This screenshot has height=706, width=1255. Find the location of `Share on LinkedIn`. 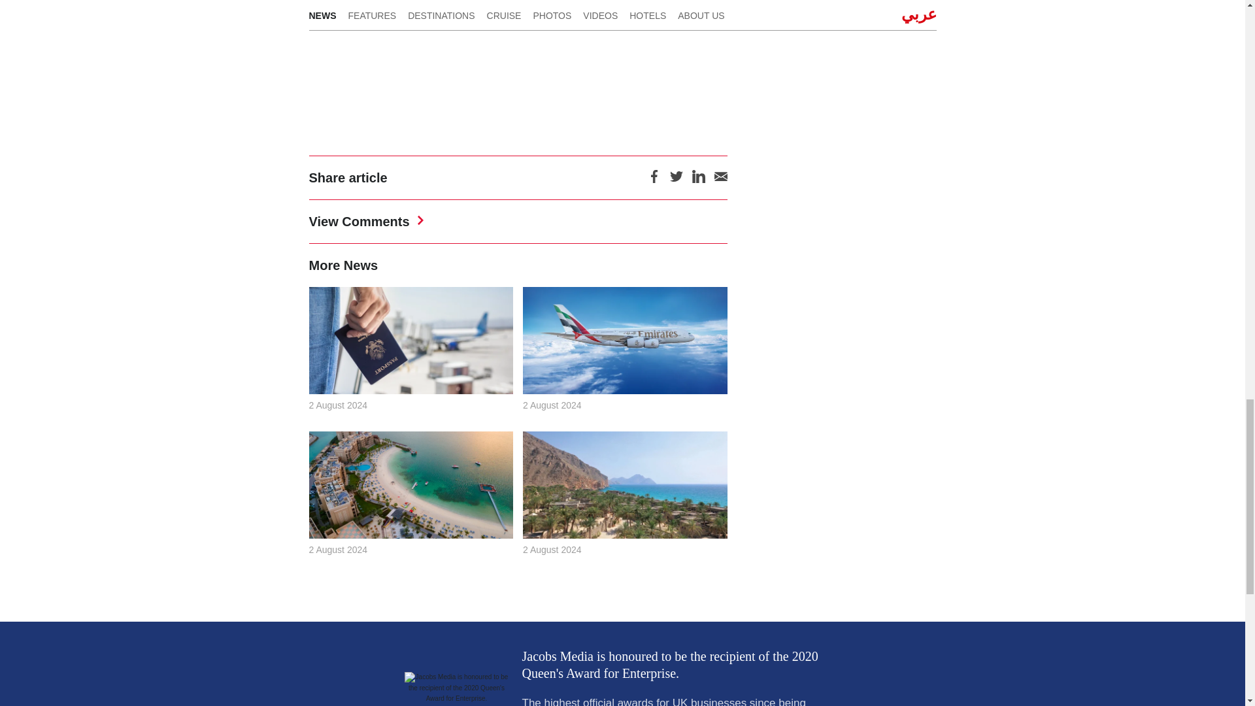

Share on LinkedIn is located at coordinates (697, 180).